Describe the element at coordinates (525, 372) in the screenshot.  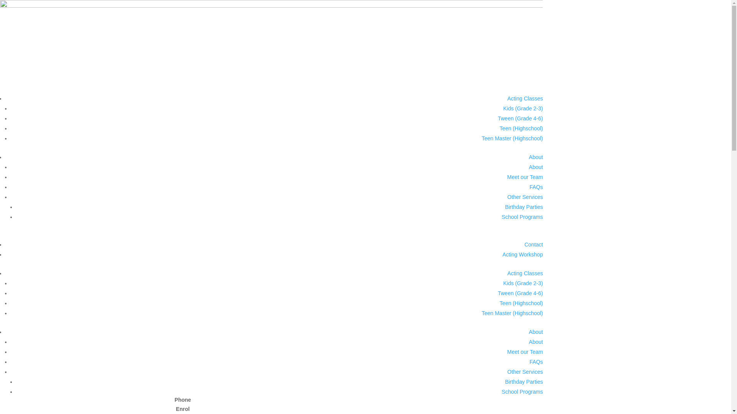
I see `Other Services` at that location.